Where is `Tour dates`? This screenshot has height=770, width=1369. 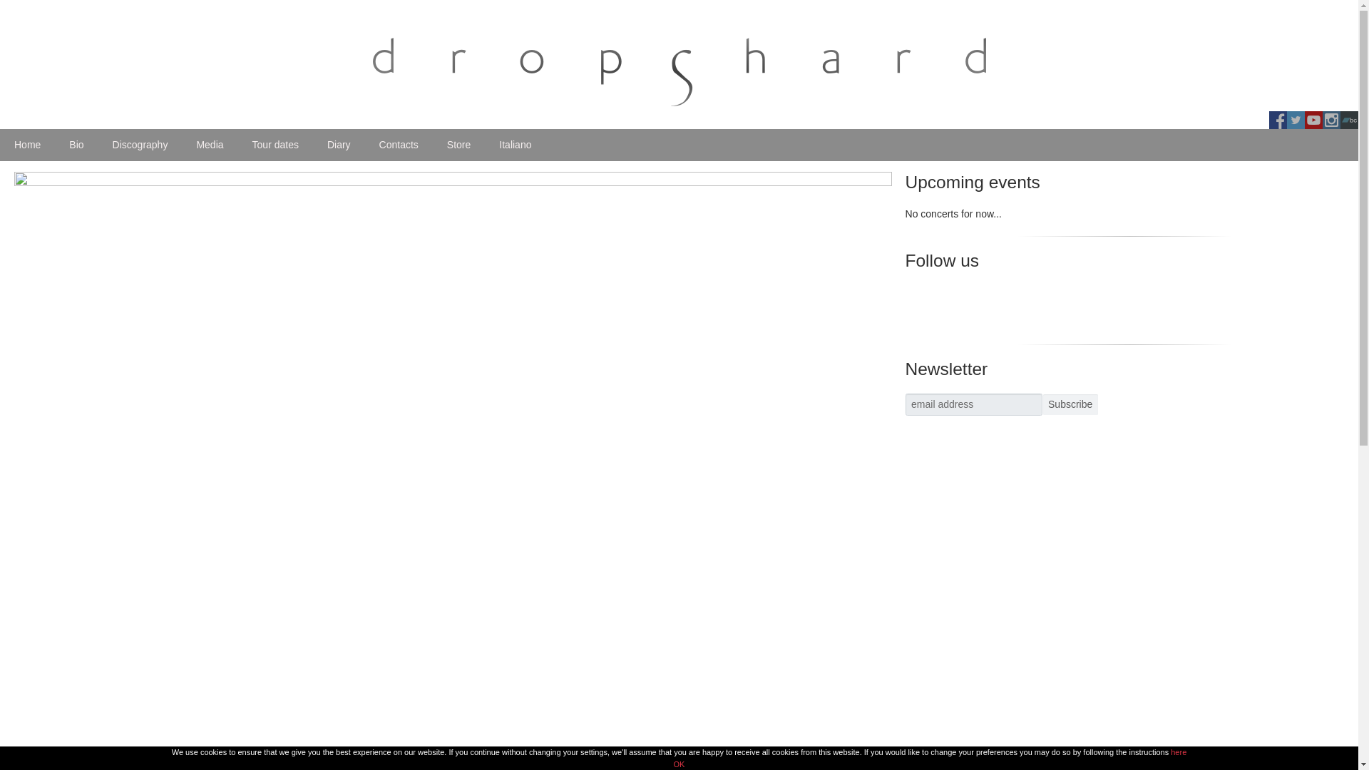
Tour dates is located at coordinates (275, 145).